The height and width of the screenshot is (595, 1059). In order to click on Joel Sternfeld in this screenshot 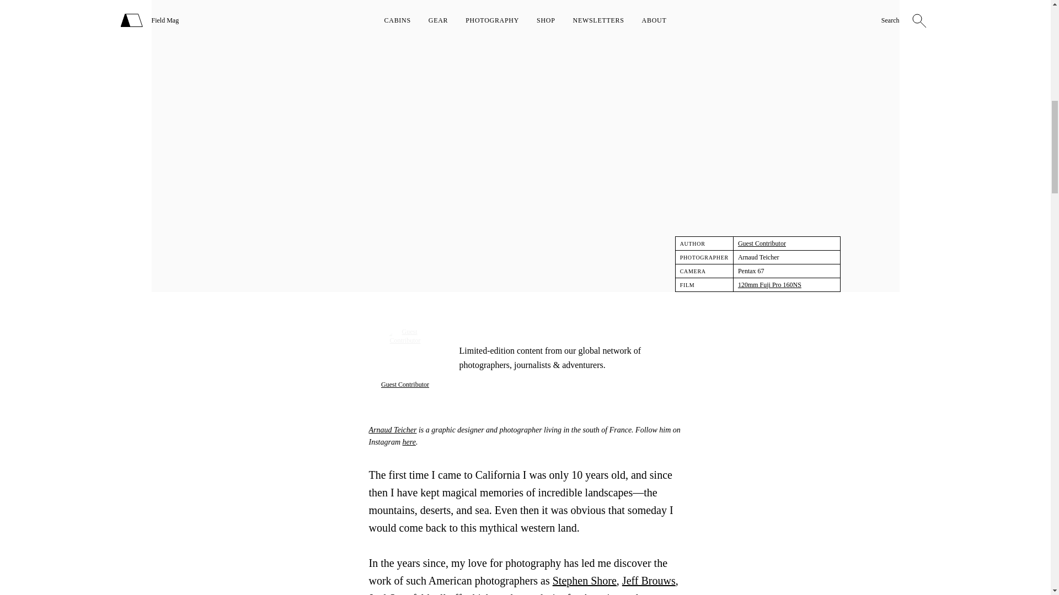, I will do `click(399, 593)`.